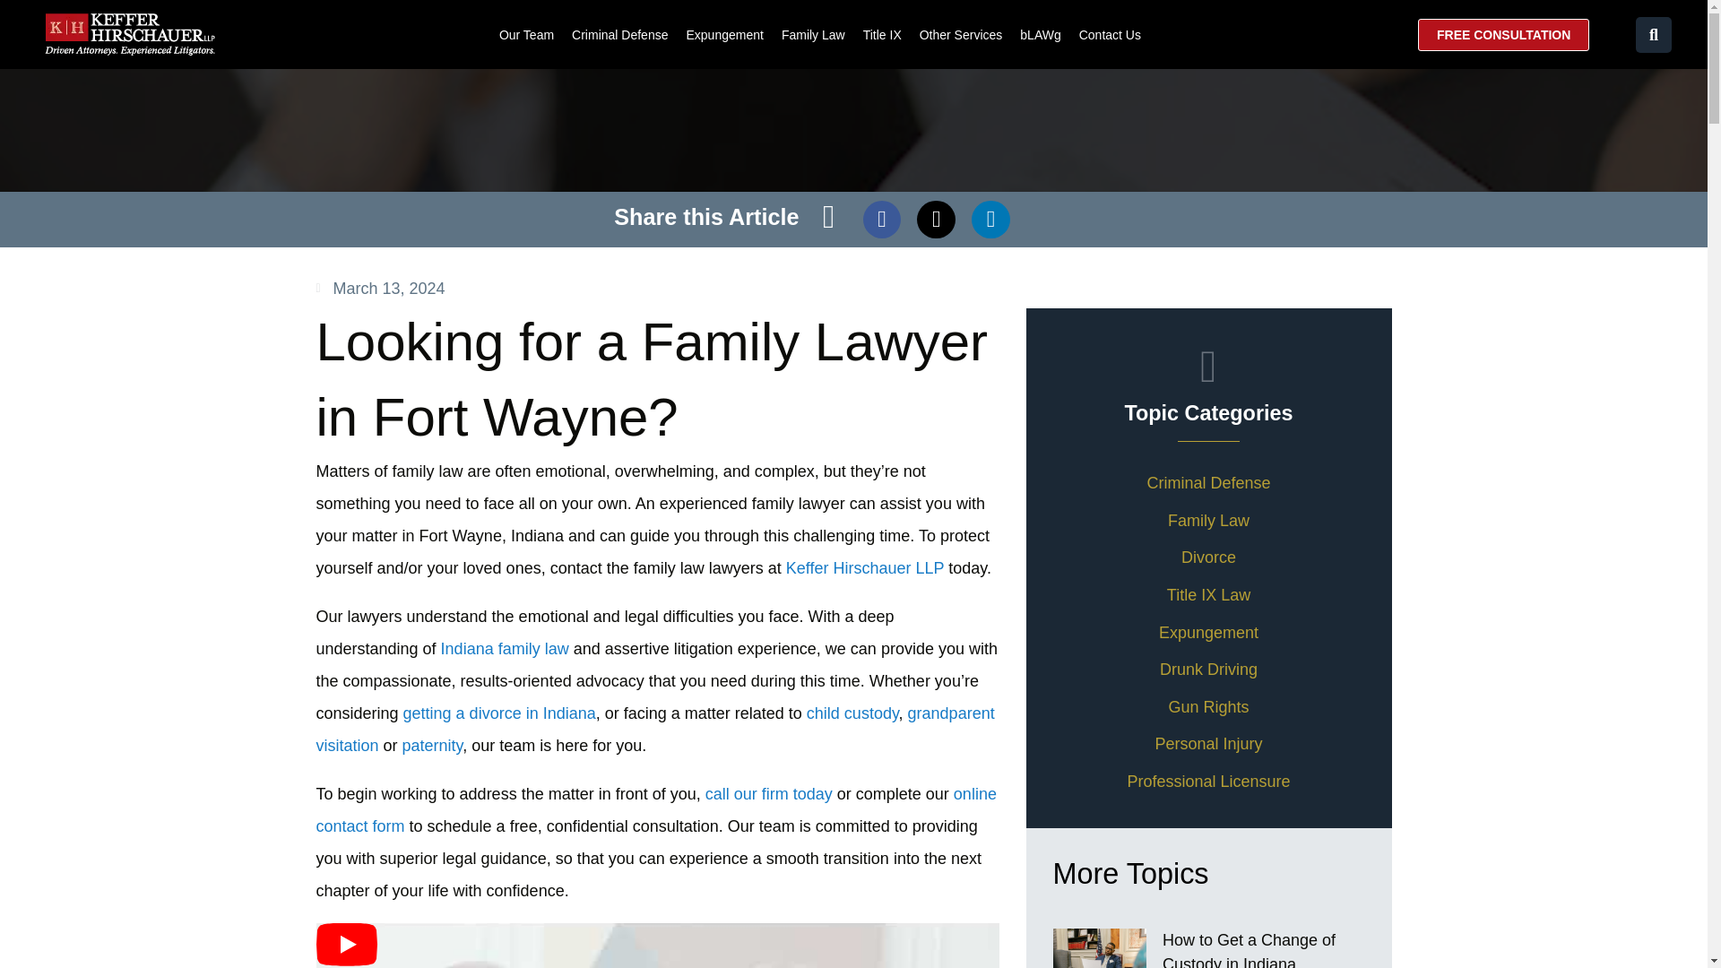  Describe the element at coordinates (526, 34) in the screenshot. I see `Our Team` at that location.